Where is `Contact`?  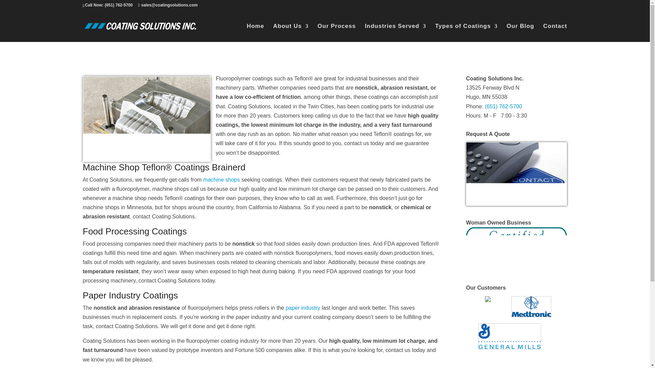 Contact is located at coordinates (555, 33).